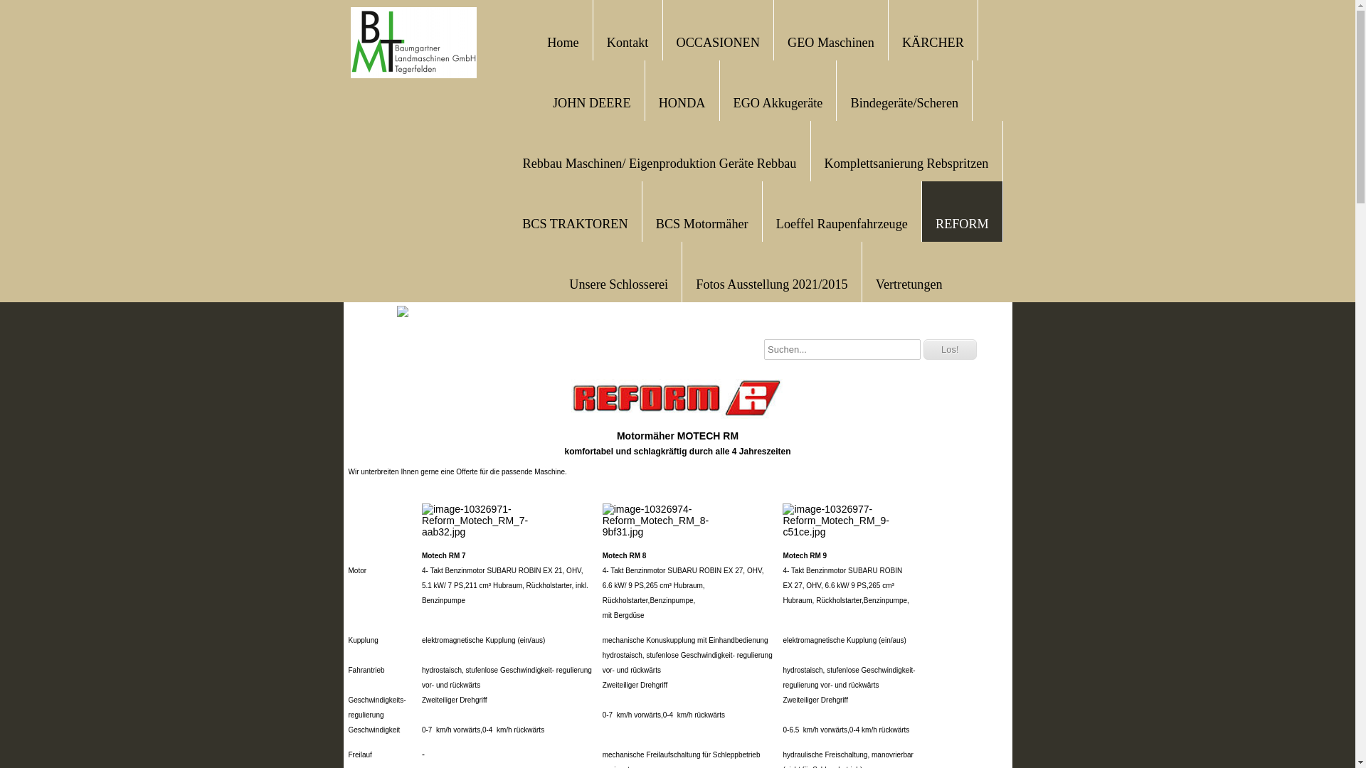  I want to click on Fotos Ausstellung 2021/2015, so click(771, 283).